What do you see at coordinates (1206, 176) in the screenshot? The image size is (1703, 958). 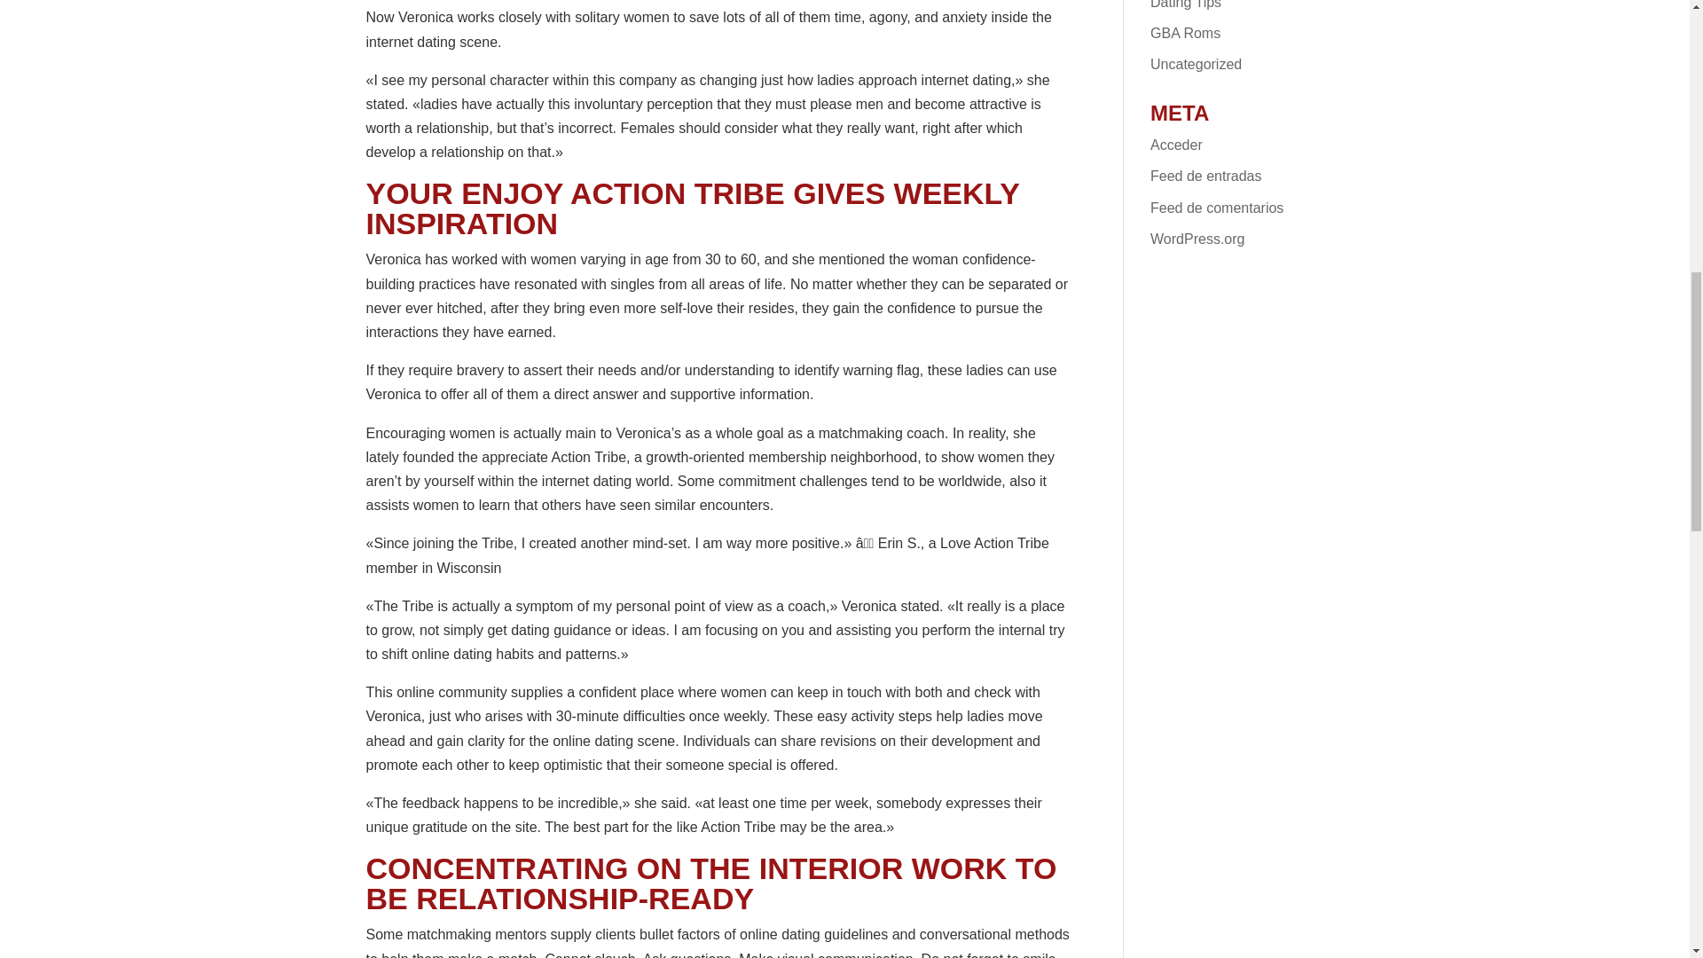 I see `Feed de entradas` at bounding box center [1206, 176].